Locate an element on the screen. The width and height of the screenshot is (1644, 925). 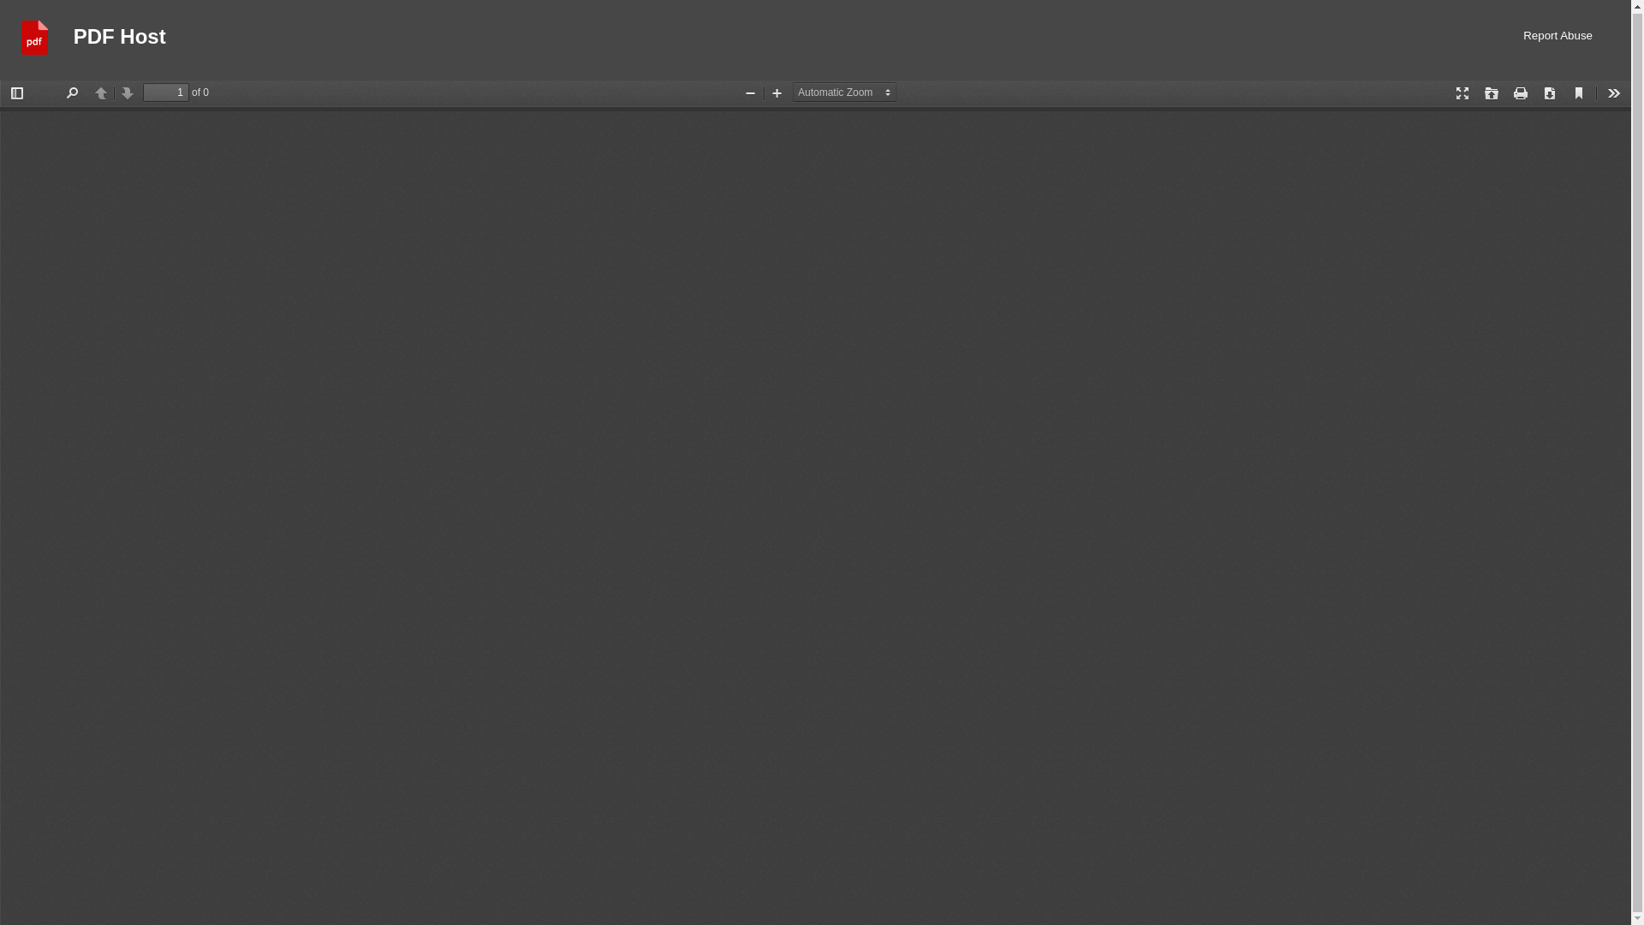
Find in Document is located at coordinates (71, 92).